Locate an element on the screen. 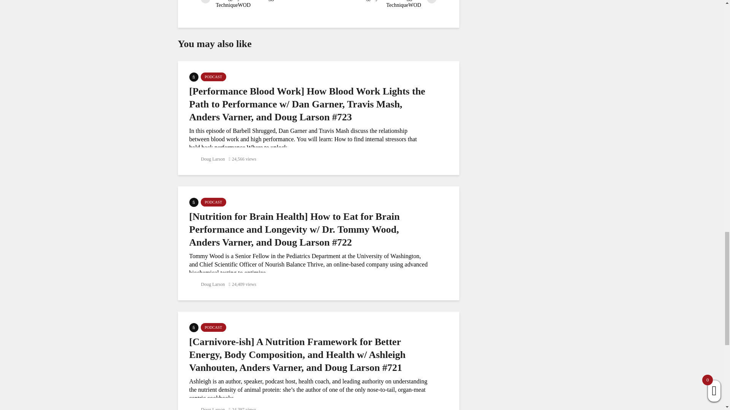  Doug Larson is located at coordinates (207, 408).